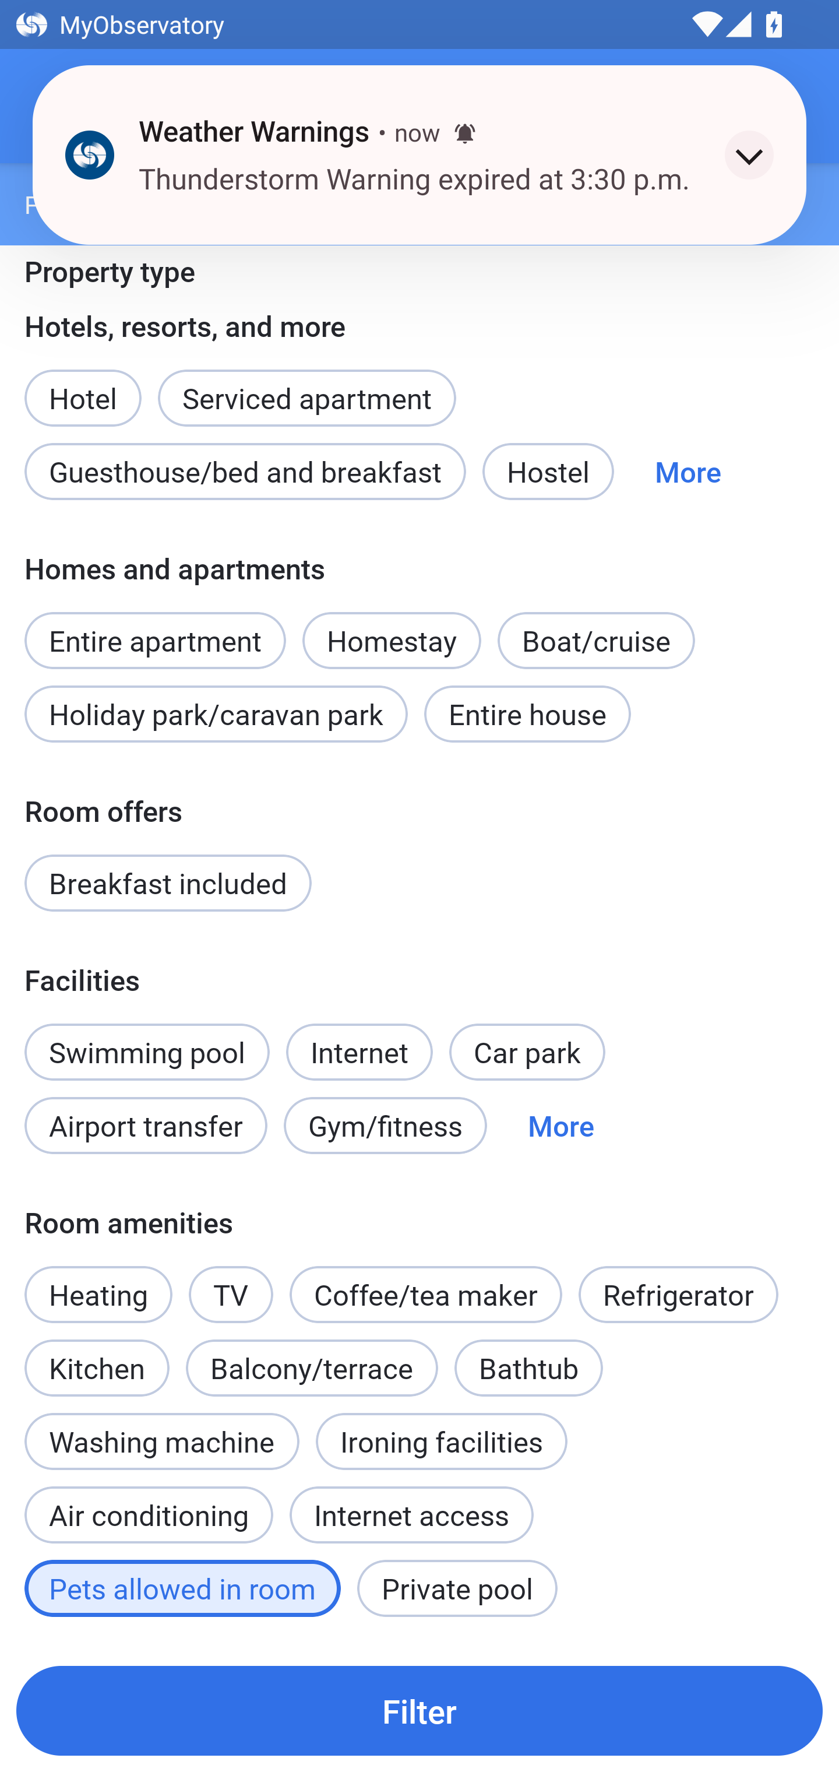 Image resolution: width=839 pixels, height=1772 pixels. Describe the element at coordinates (595, 640) in the screenshot. I see `Boat/cruise` at that location.